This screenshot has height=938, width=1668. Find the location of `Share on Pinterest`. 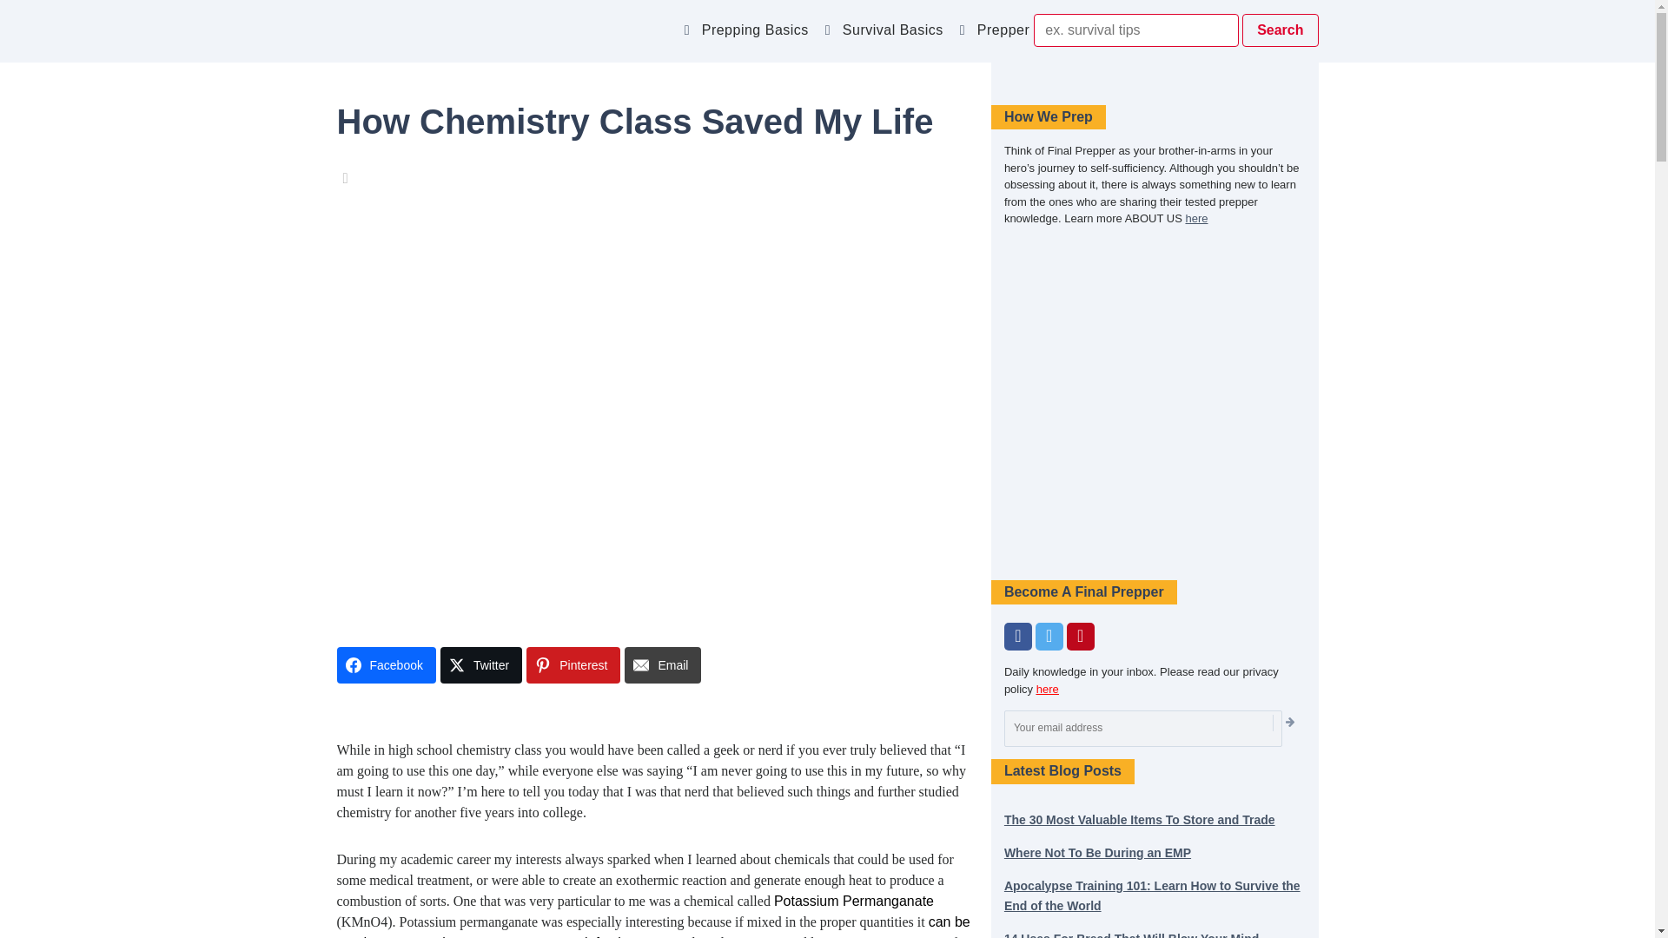

Share on Pinterest is located at coordinates (573, 665).